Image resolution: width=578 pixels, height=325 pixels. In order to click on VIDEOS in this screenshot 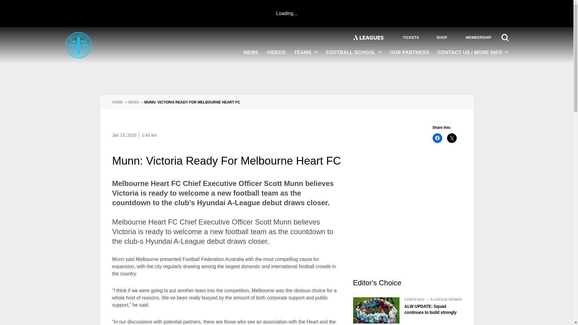, I will do `click(276, 53)`.